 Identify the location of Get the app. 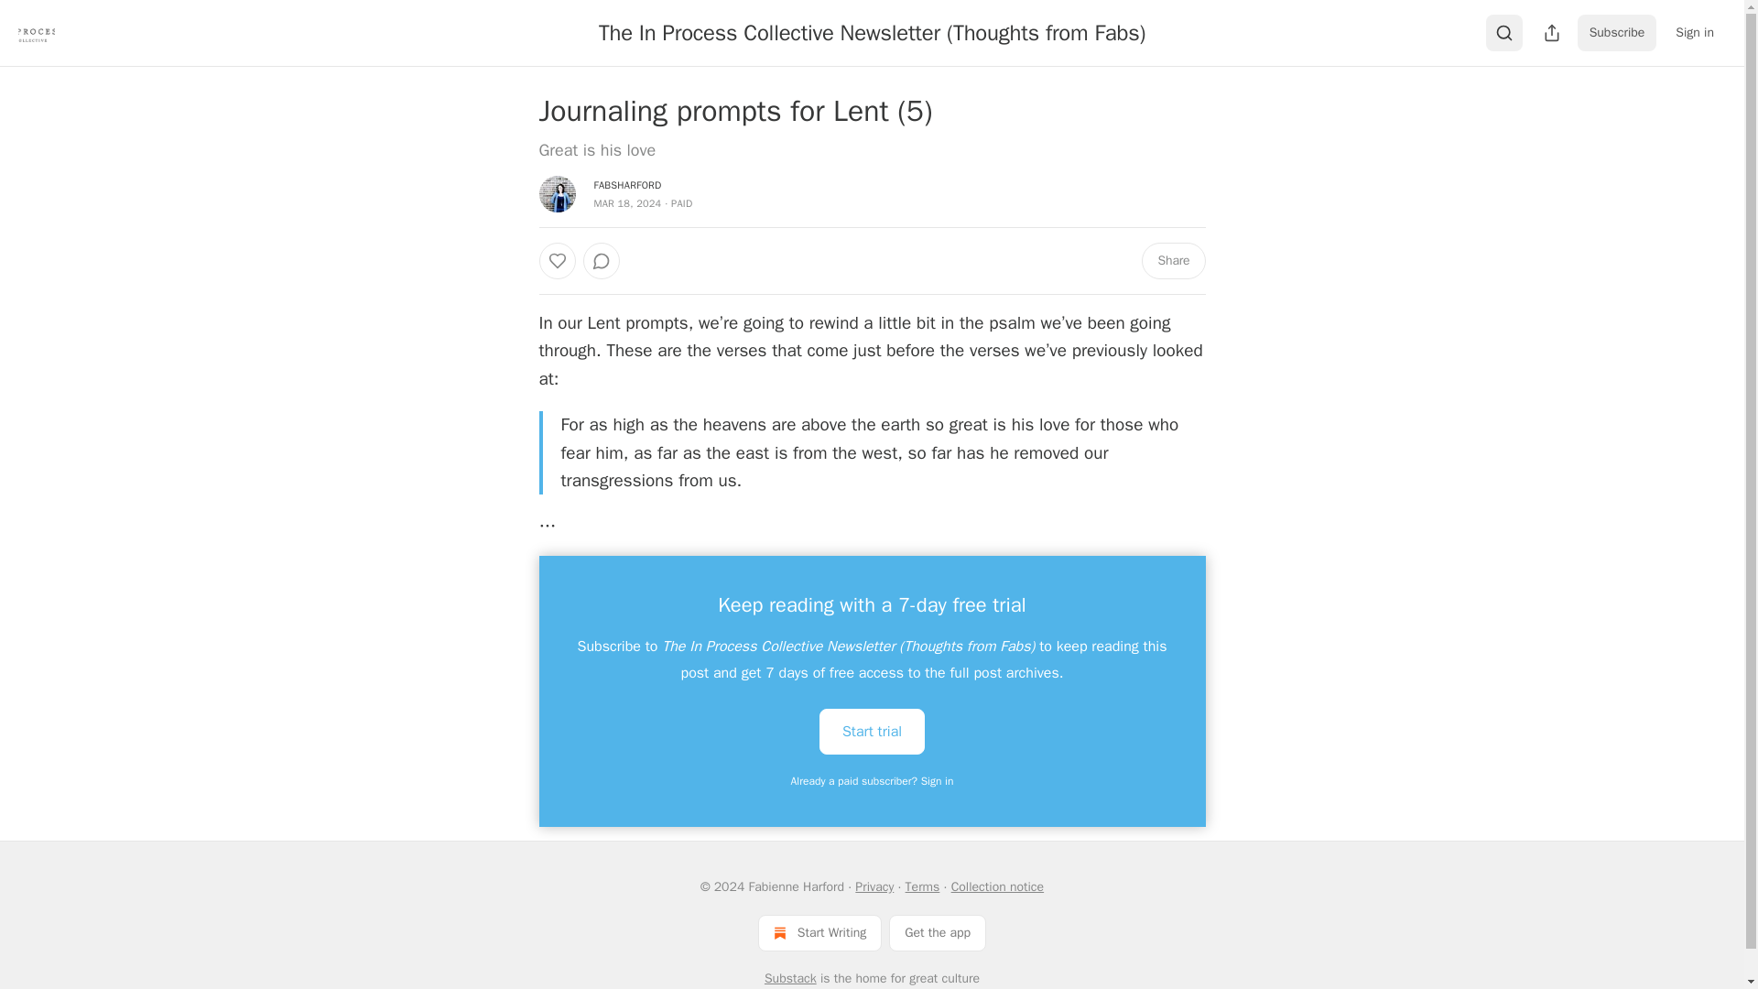
(938, 932).